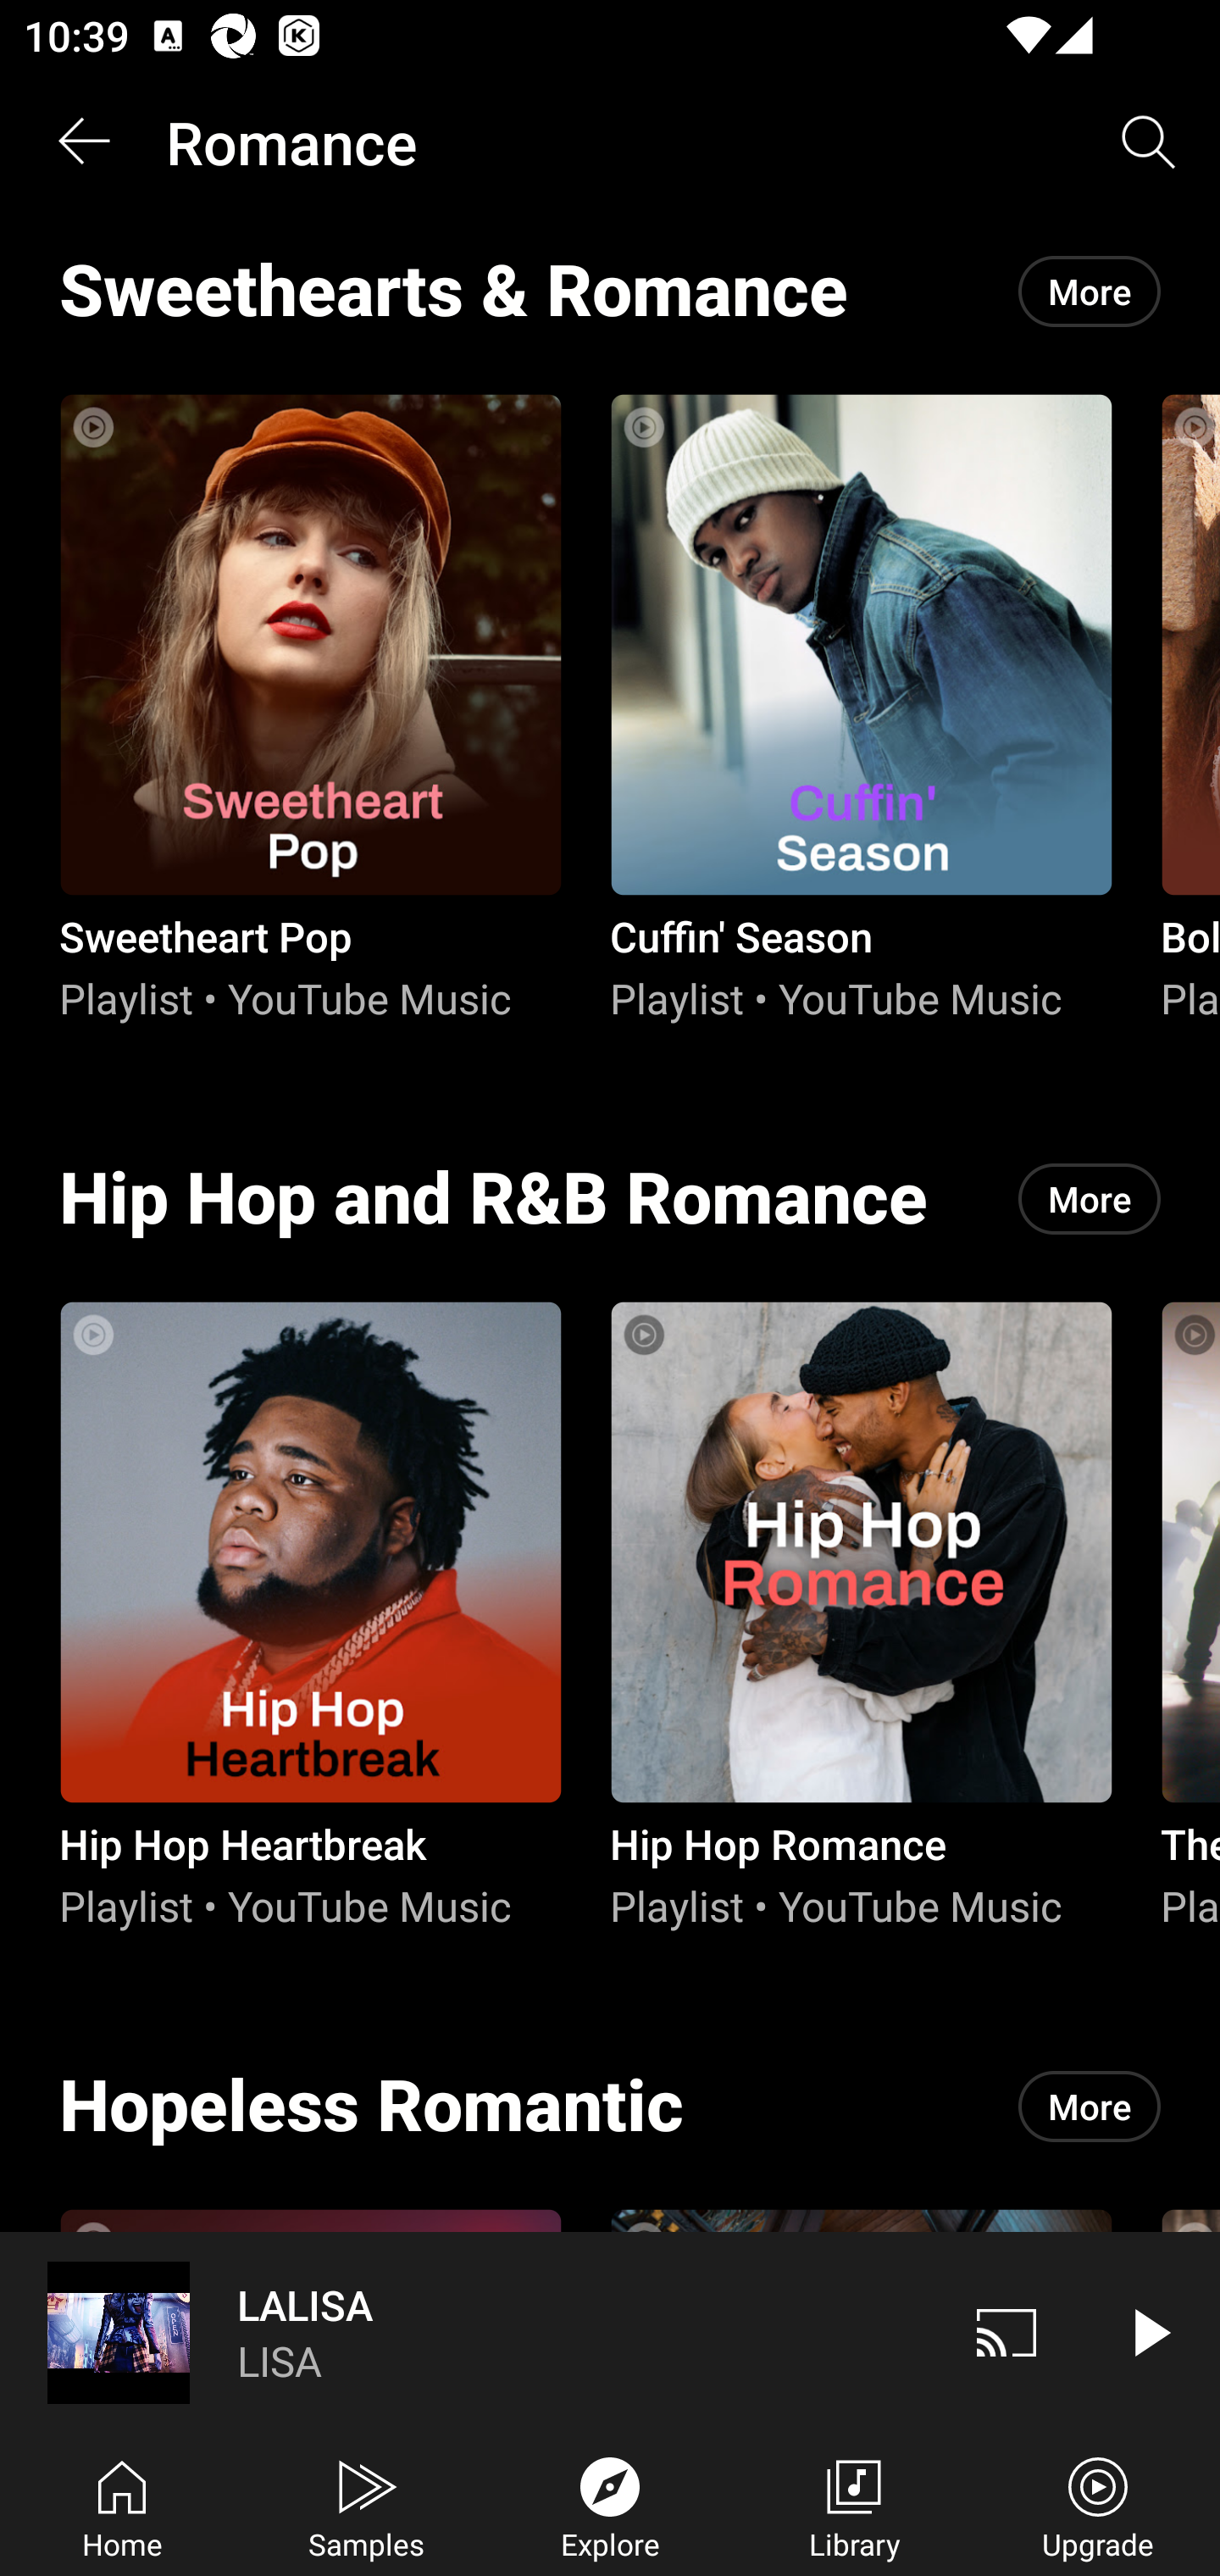 This screenshot has height=2576, width=1220. I want to click on More, so click(1090, 291).